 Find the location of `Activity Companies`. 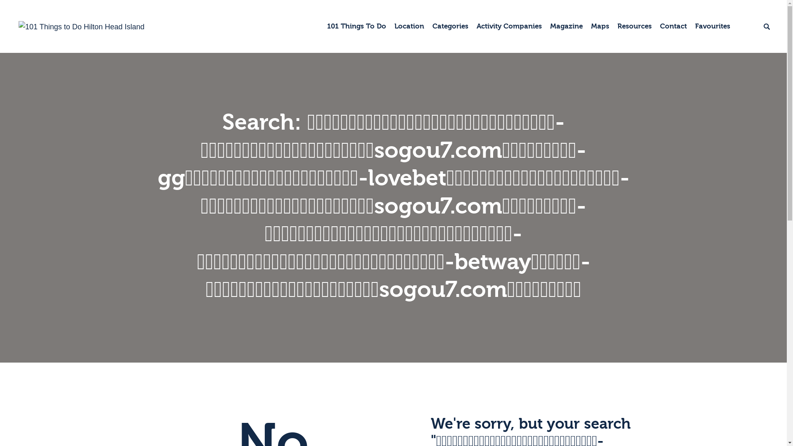

Activity Companies is located at coordinates (509, 26).